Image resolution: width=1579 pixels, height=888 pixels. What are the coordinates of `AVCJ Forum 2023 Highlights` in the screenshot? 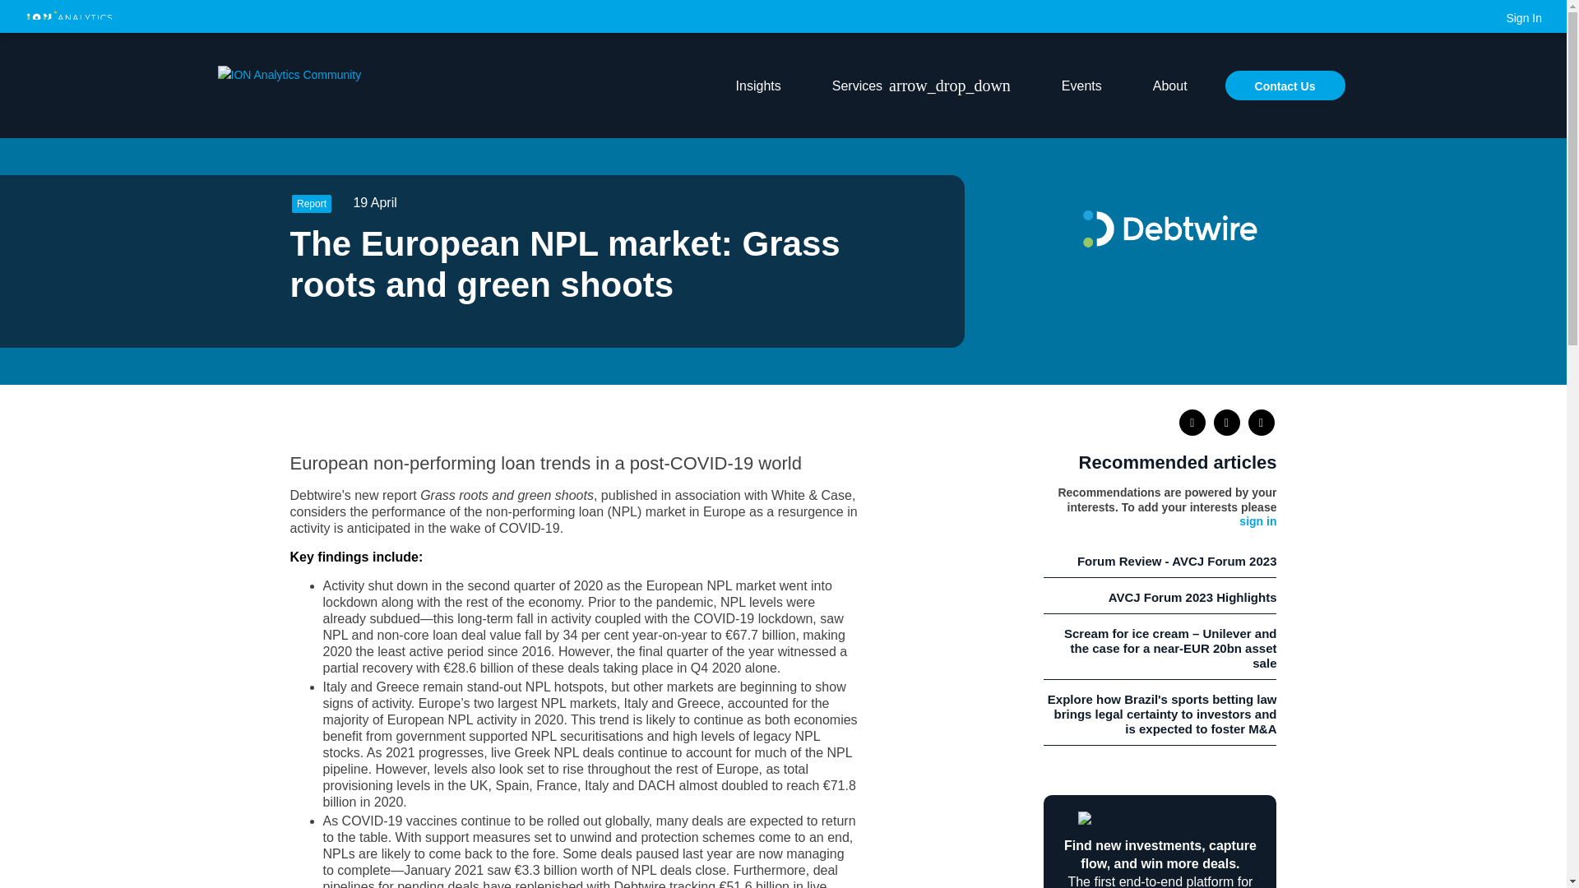 It's located at (1160, 596).